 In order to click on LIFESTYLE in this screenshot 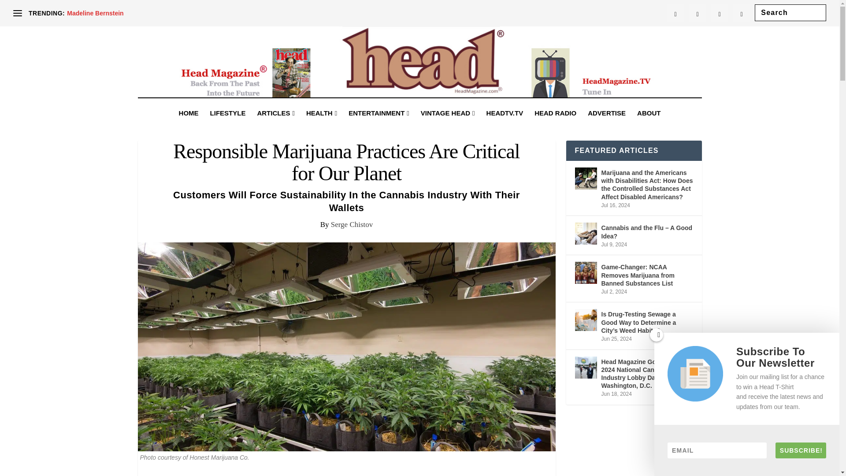, I will do `click(228, 125)`.